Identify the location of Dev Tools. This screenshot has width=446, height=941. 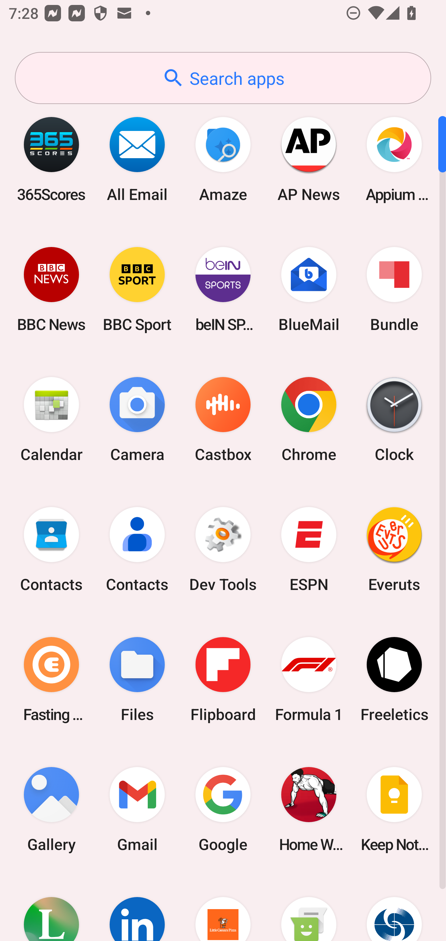
(223, 549).